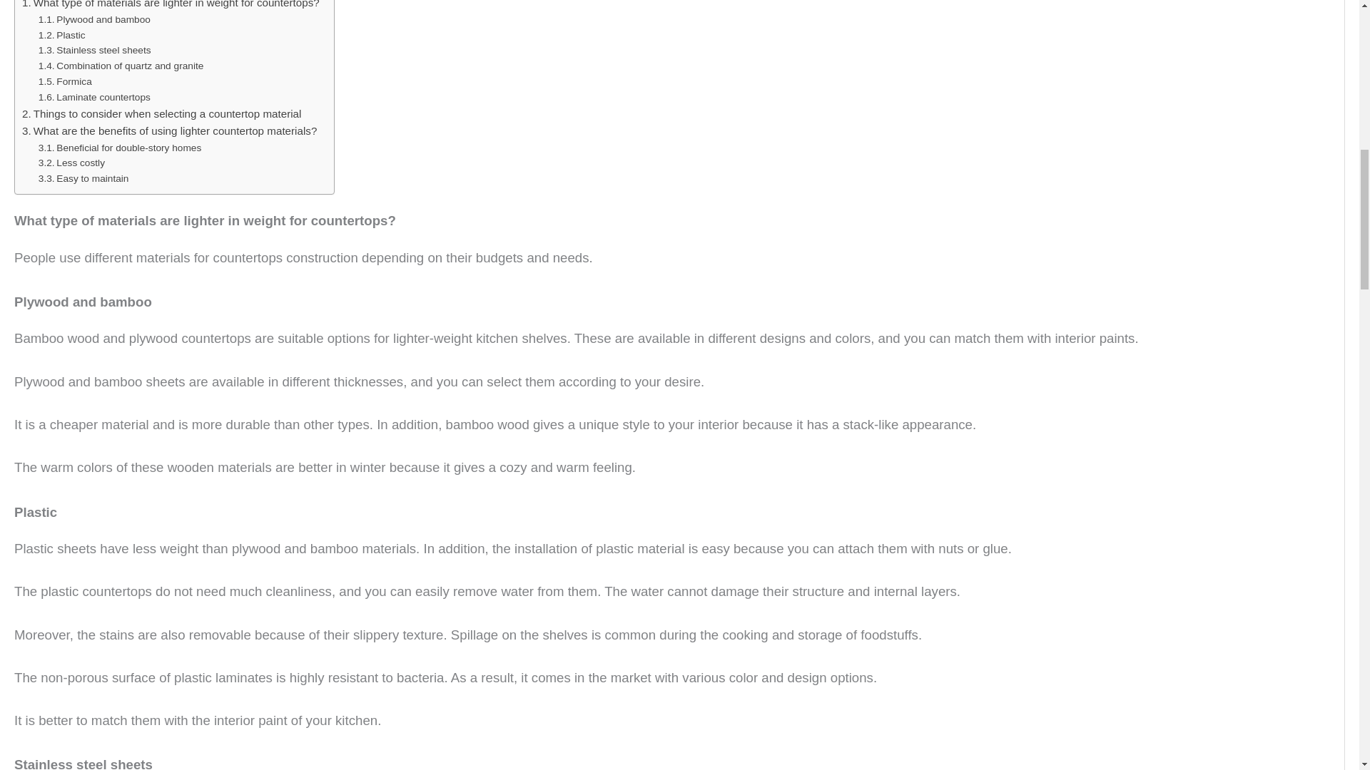 The width and height of the screenshot is (1370, 770). What do you see at coordinates (61, 35) in the screenshot?
I see `Plastic` at bounding box center [61, 35].